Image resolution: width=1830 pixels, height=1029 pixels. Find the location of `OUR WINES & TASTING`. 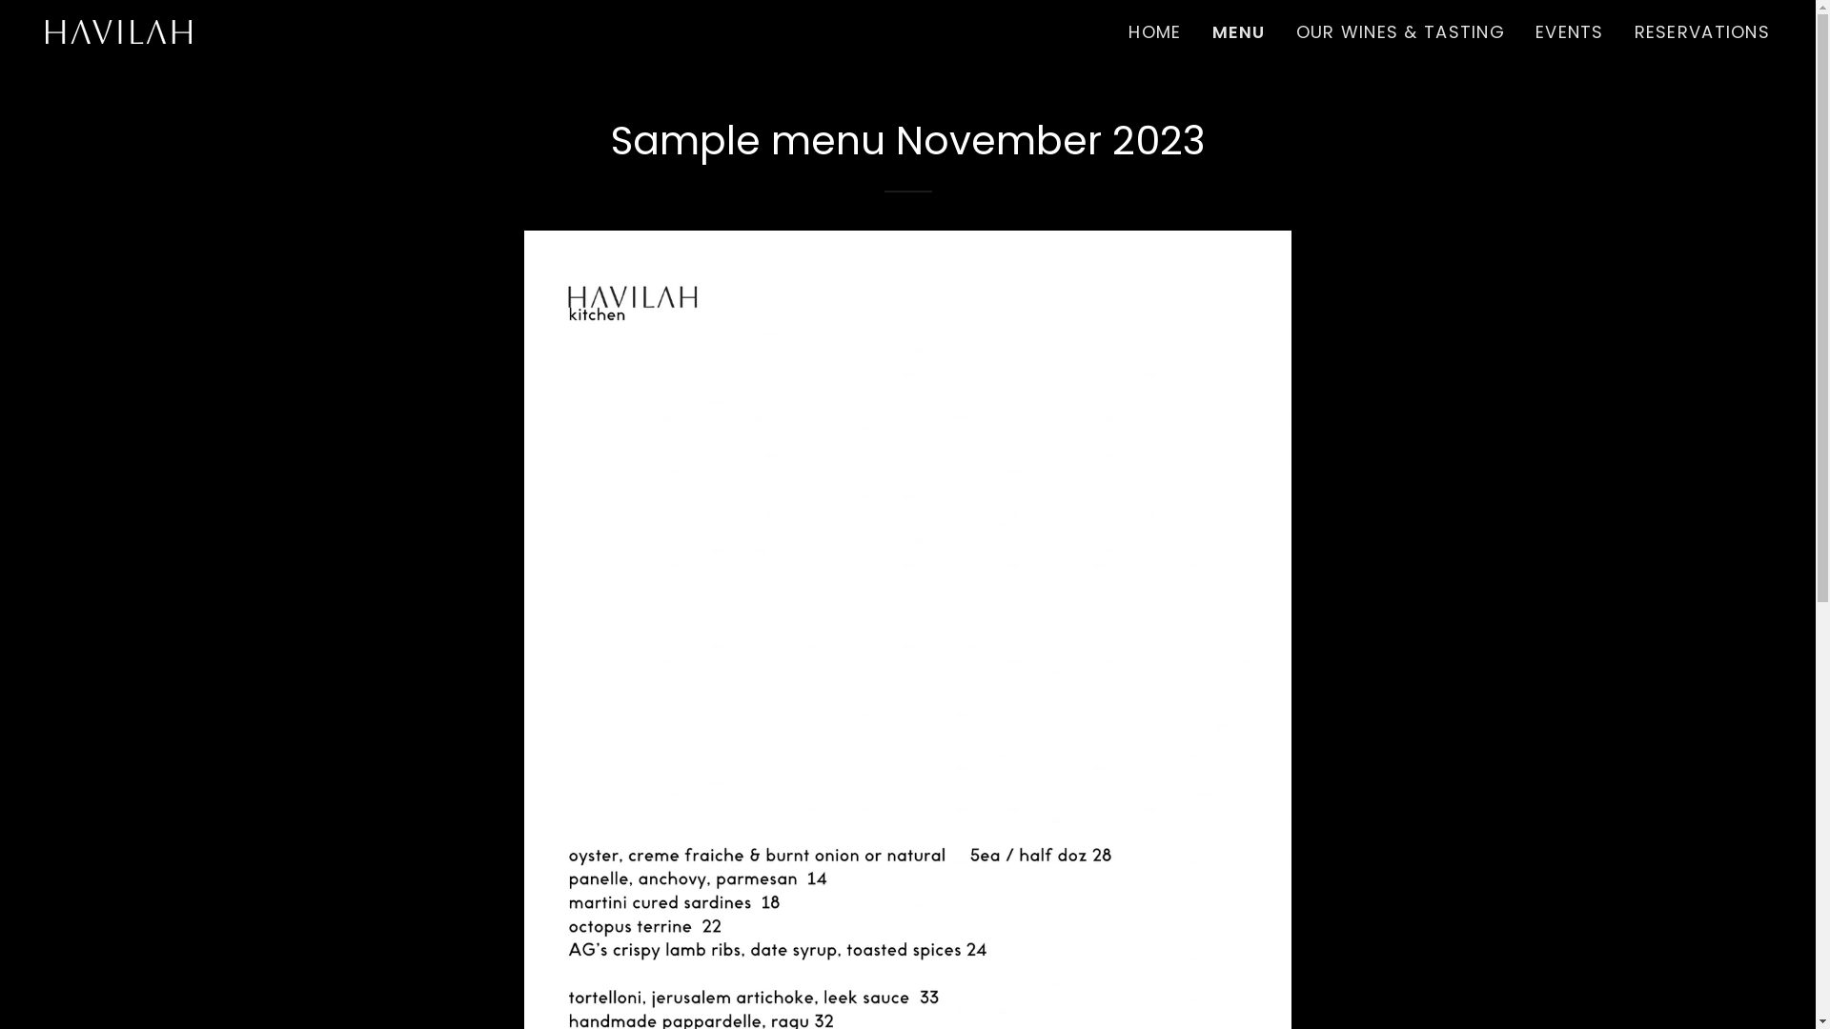

OUR WINES & TASTING is located at coordinates (1401, 32).